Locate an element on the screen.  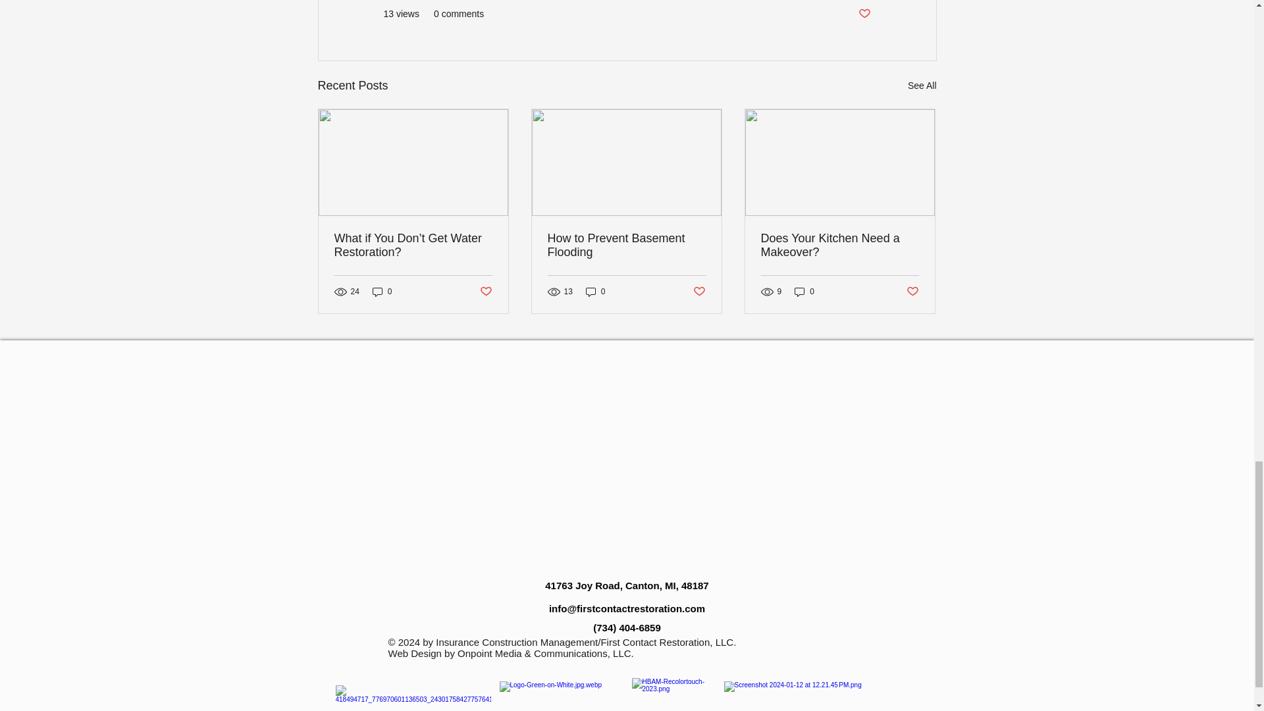
0 is located at coordinates (382, 292).